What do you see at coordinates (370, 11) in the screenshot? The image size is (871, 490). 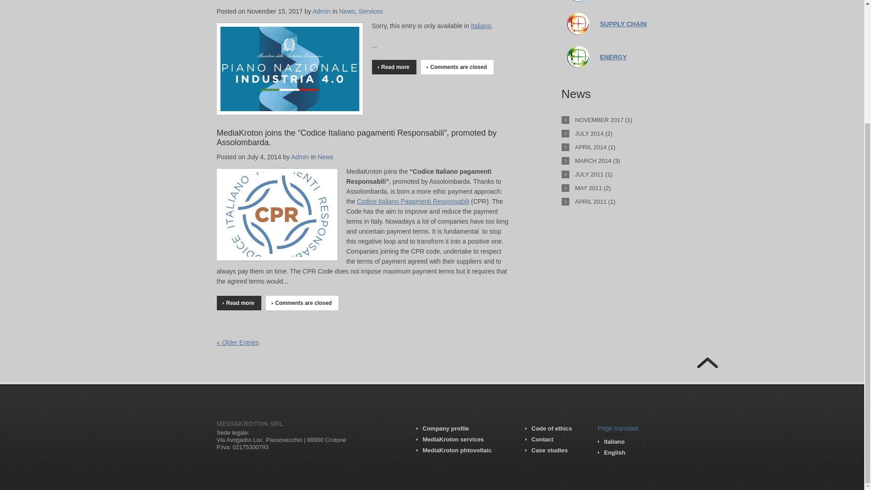 I see `Services` at bounding box center [370, 11].